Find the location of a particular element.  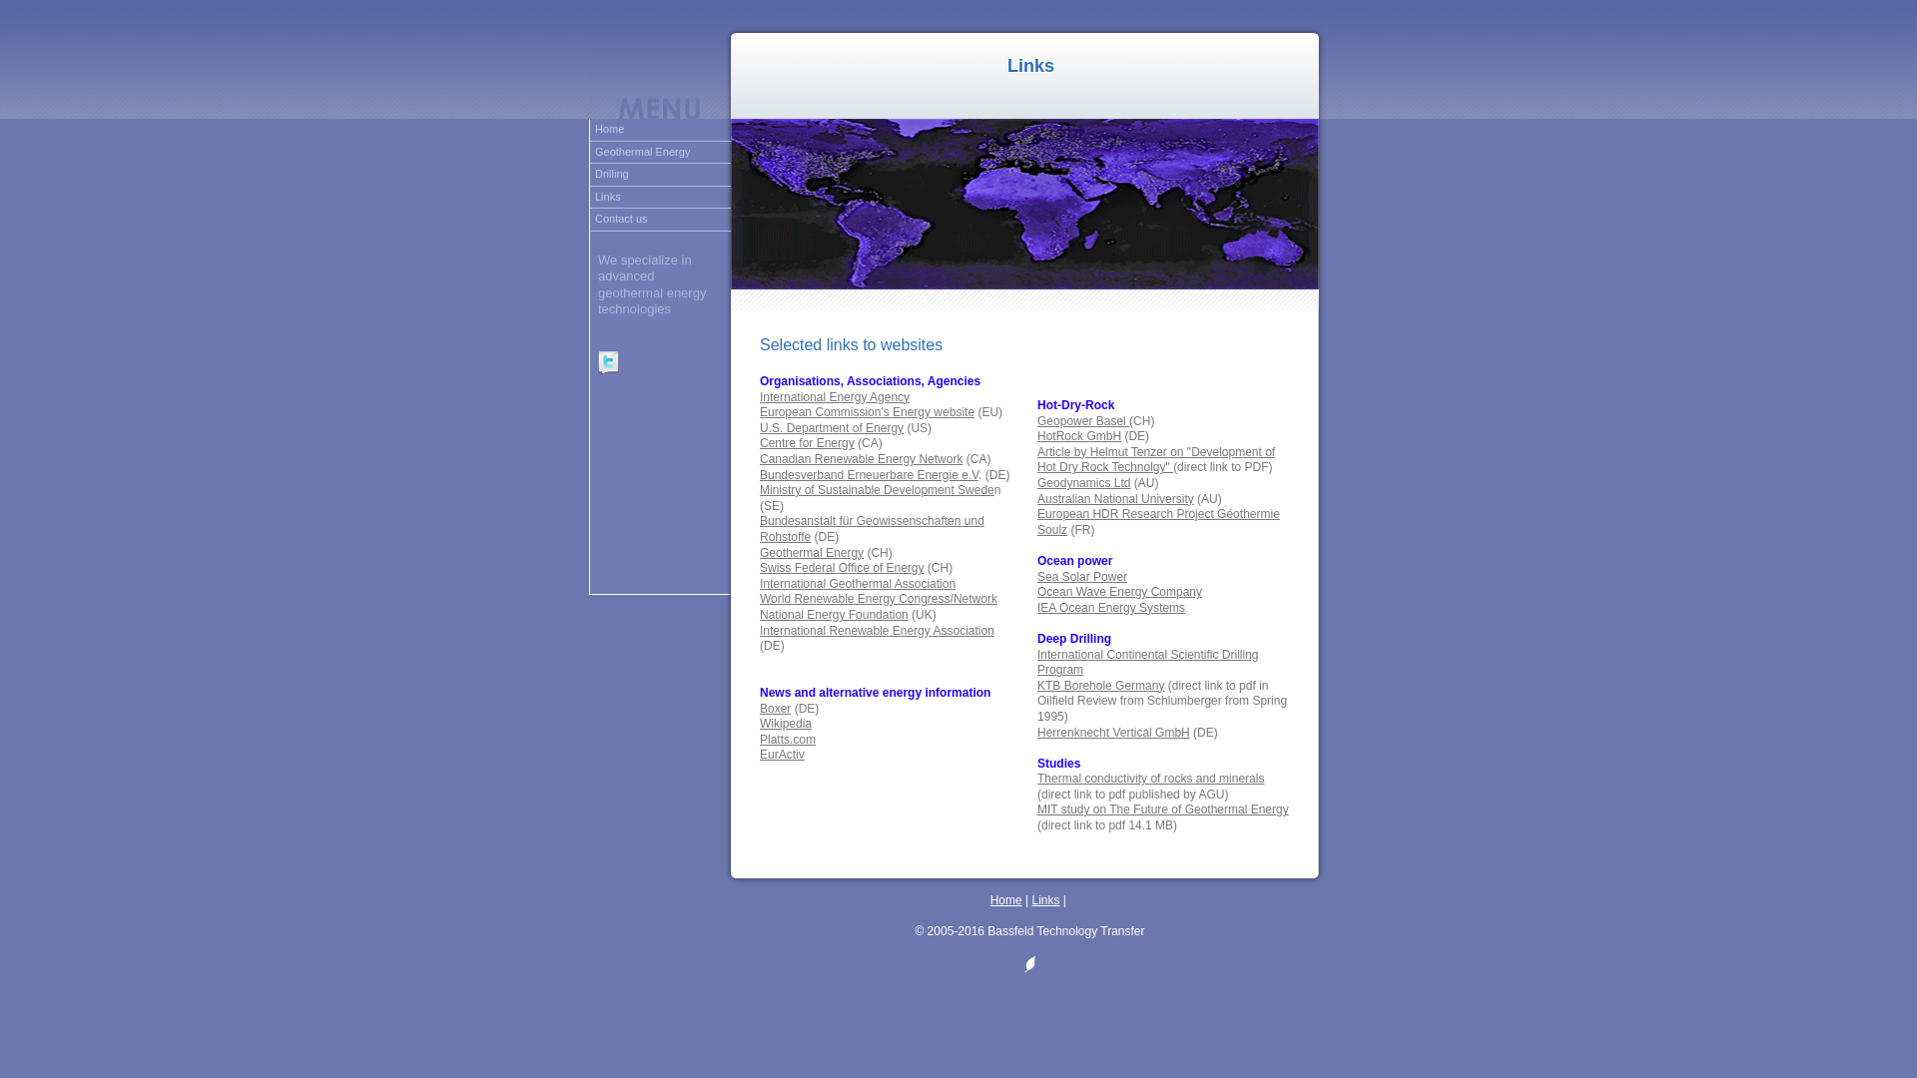

KTB Borehole Germany is located at coordinates (1100, 686).